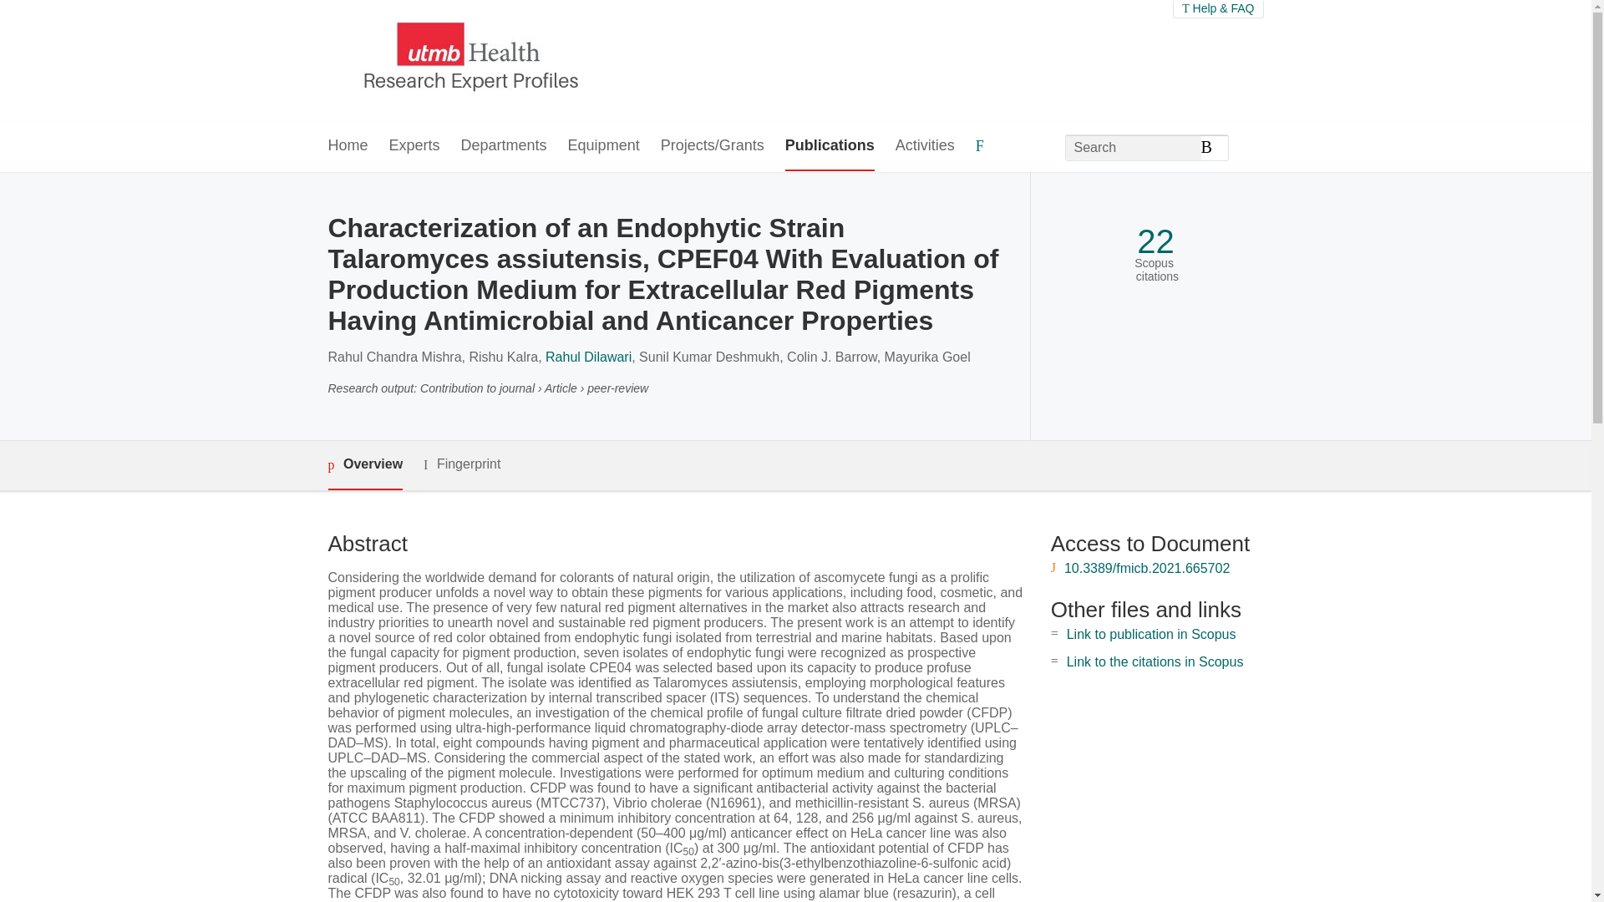  What do you see at coordinates (414, 146) in the screenshot?
I see `Experts` at bounding box center [414, 146].